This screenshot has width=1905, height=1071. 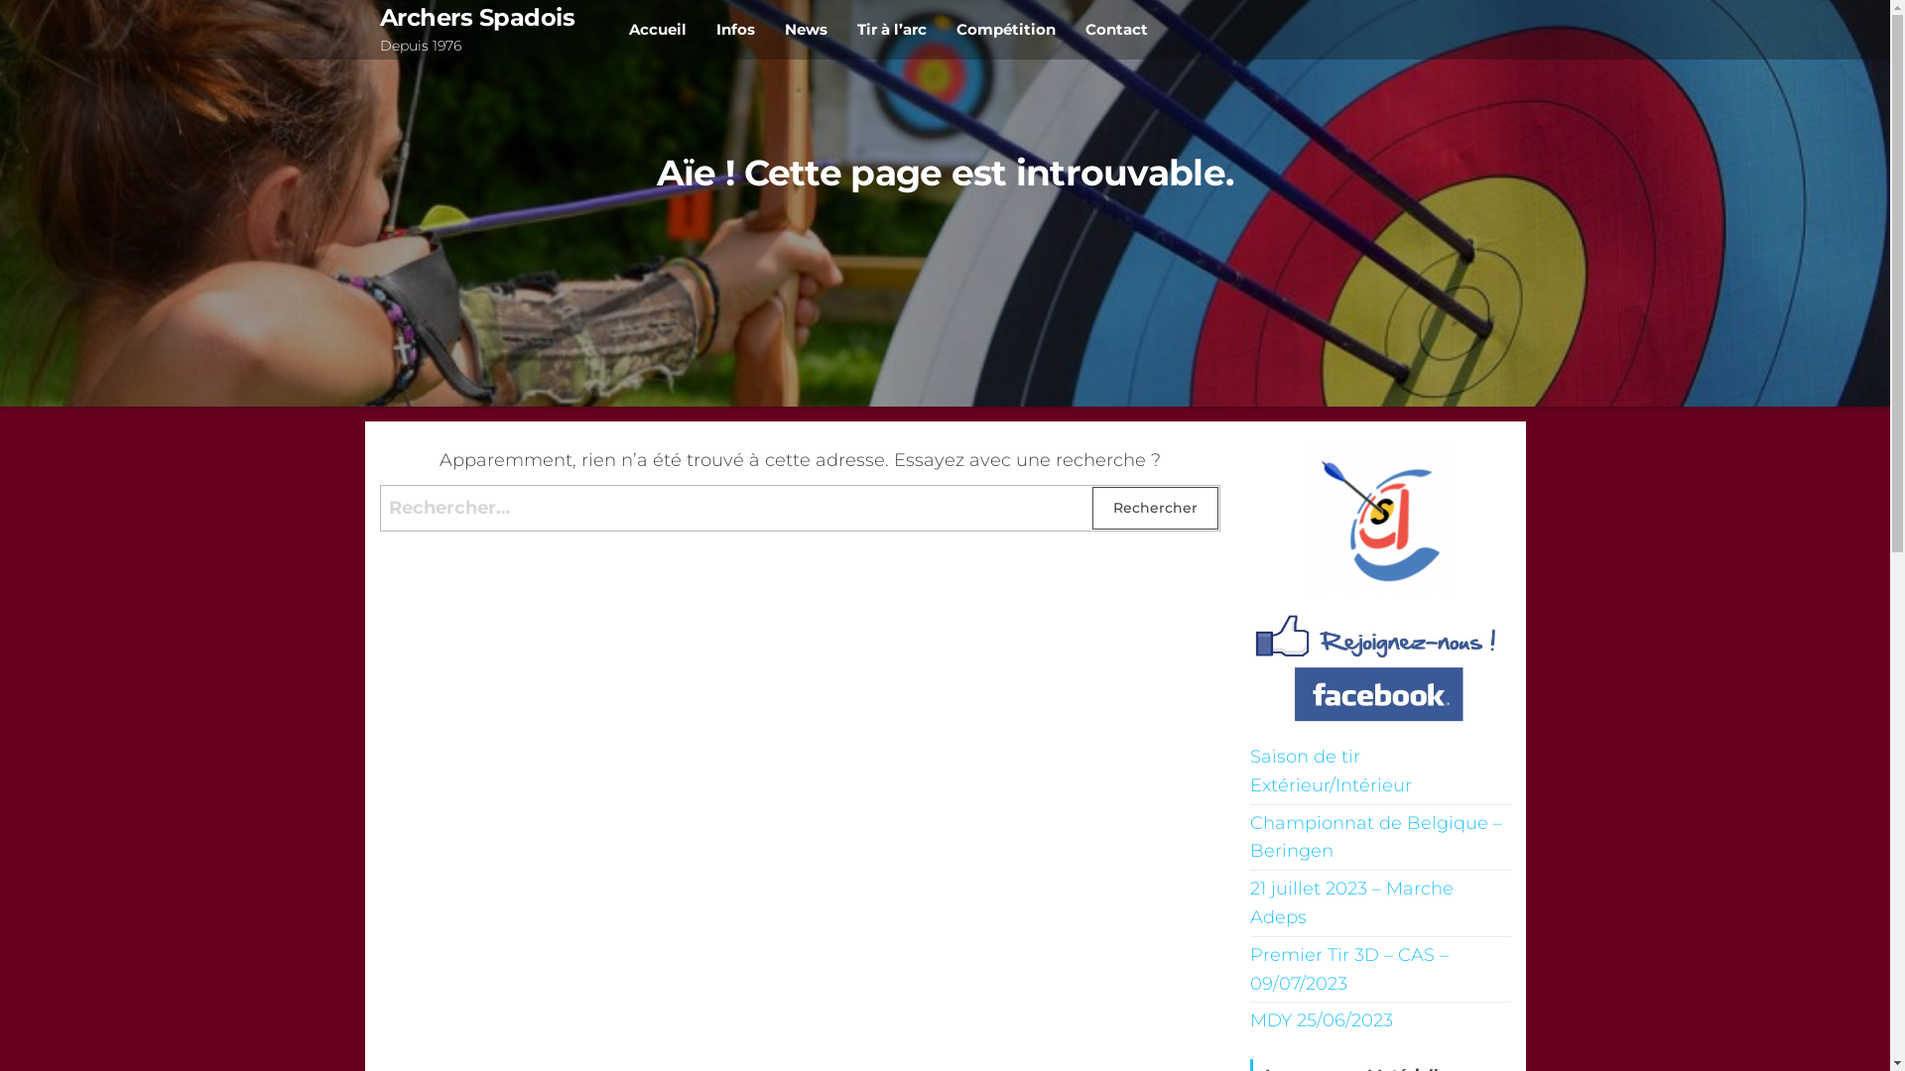 I want to click on MDY 25/06/2023, so click(x=1322, y=1019).